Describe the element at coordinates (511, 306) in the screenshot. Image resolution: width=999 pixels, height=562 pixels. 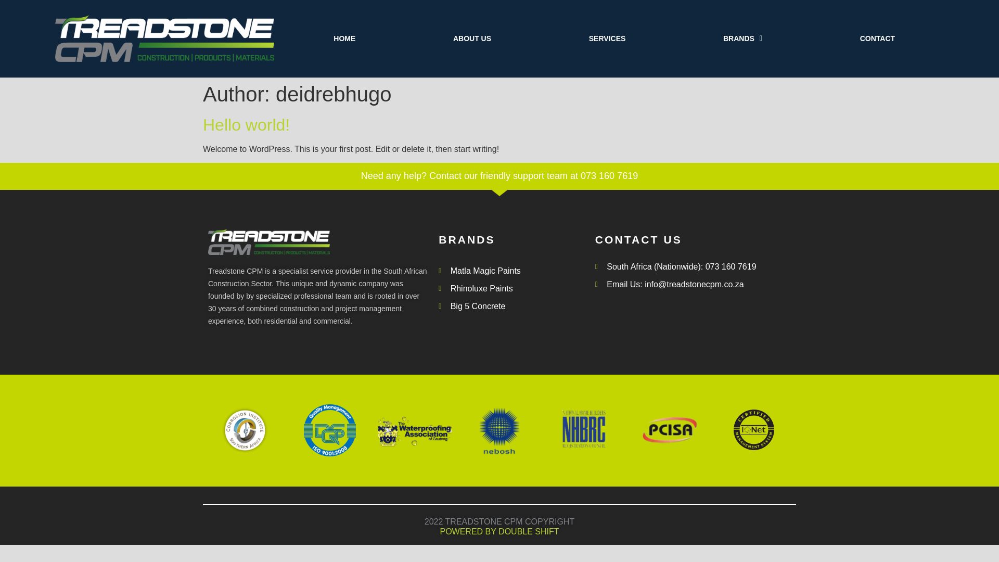
I see `Big 5 Concrete` at that location.